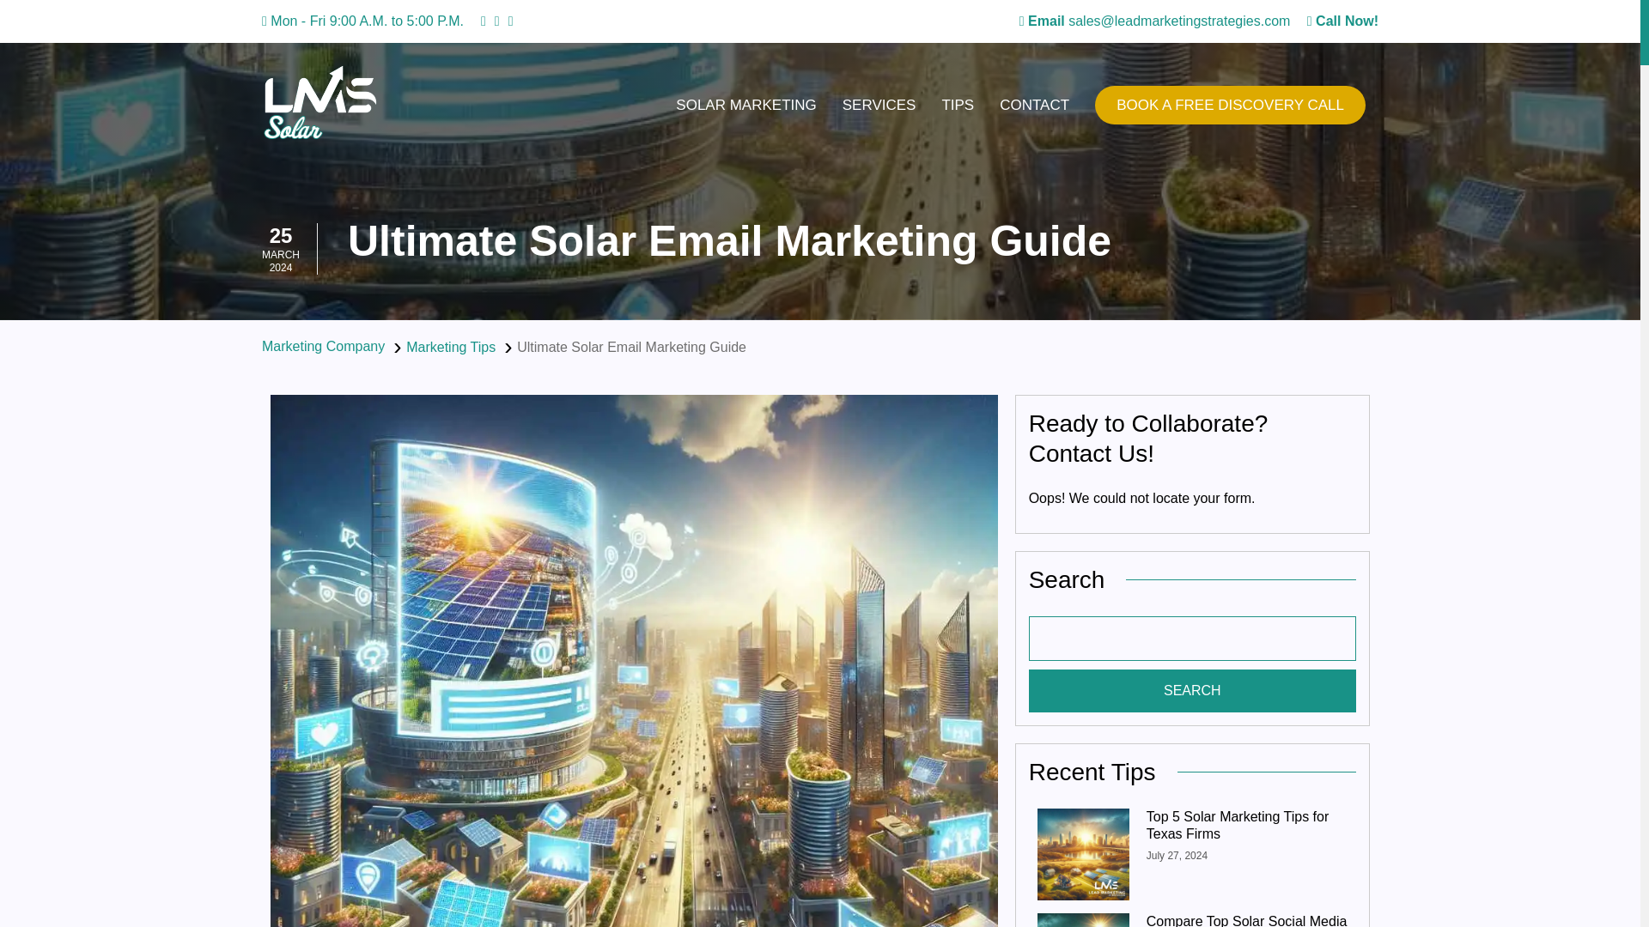 This screenshot has height=927, width=1649. I want to click on SOLAR MARKETING, so click(745, 105).